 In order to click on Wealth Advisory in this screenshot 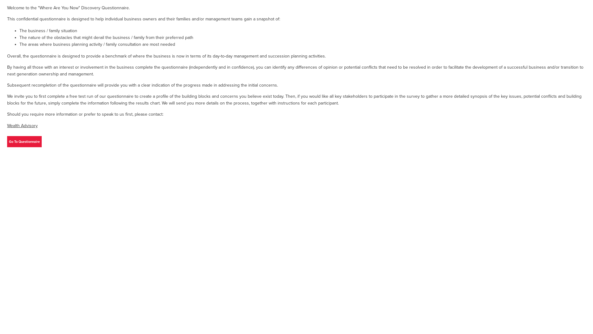, I will do `click(22, 126)`.